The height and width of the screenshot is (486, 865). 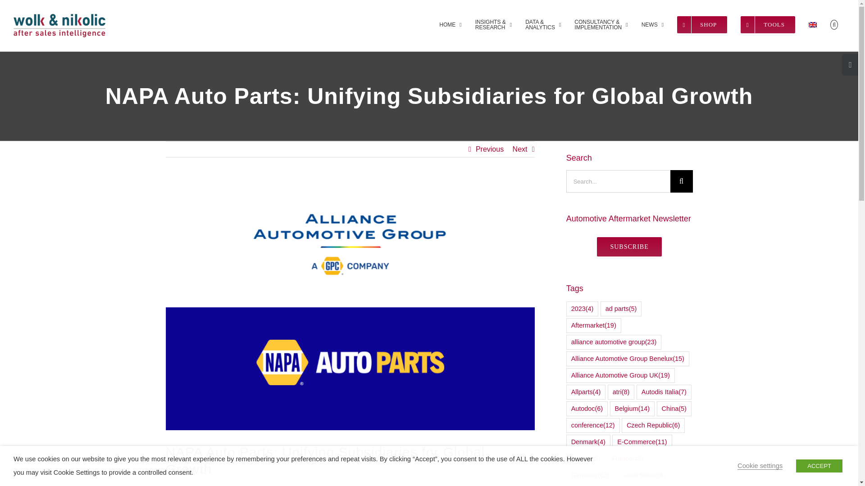 I want to click on SHOP, so click(x=702, y=25).